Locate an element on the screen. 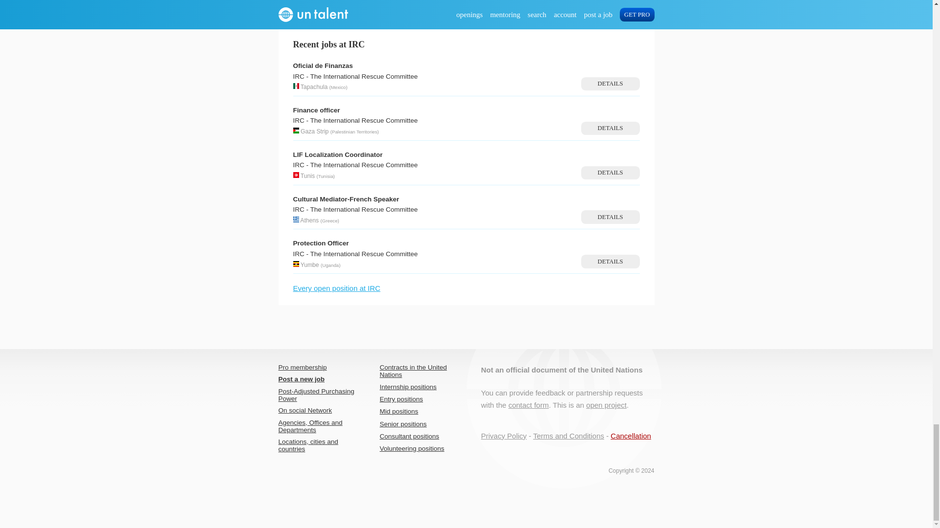 The width and height of the screenshot is (940, 528). LIF Localization Coordinator is located at coordinates (337, 154).